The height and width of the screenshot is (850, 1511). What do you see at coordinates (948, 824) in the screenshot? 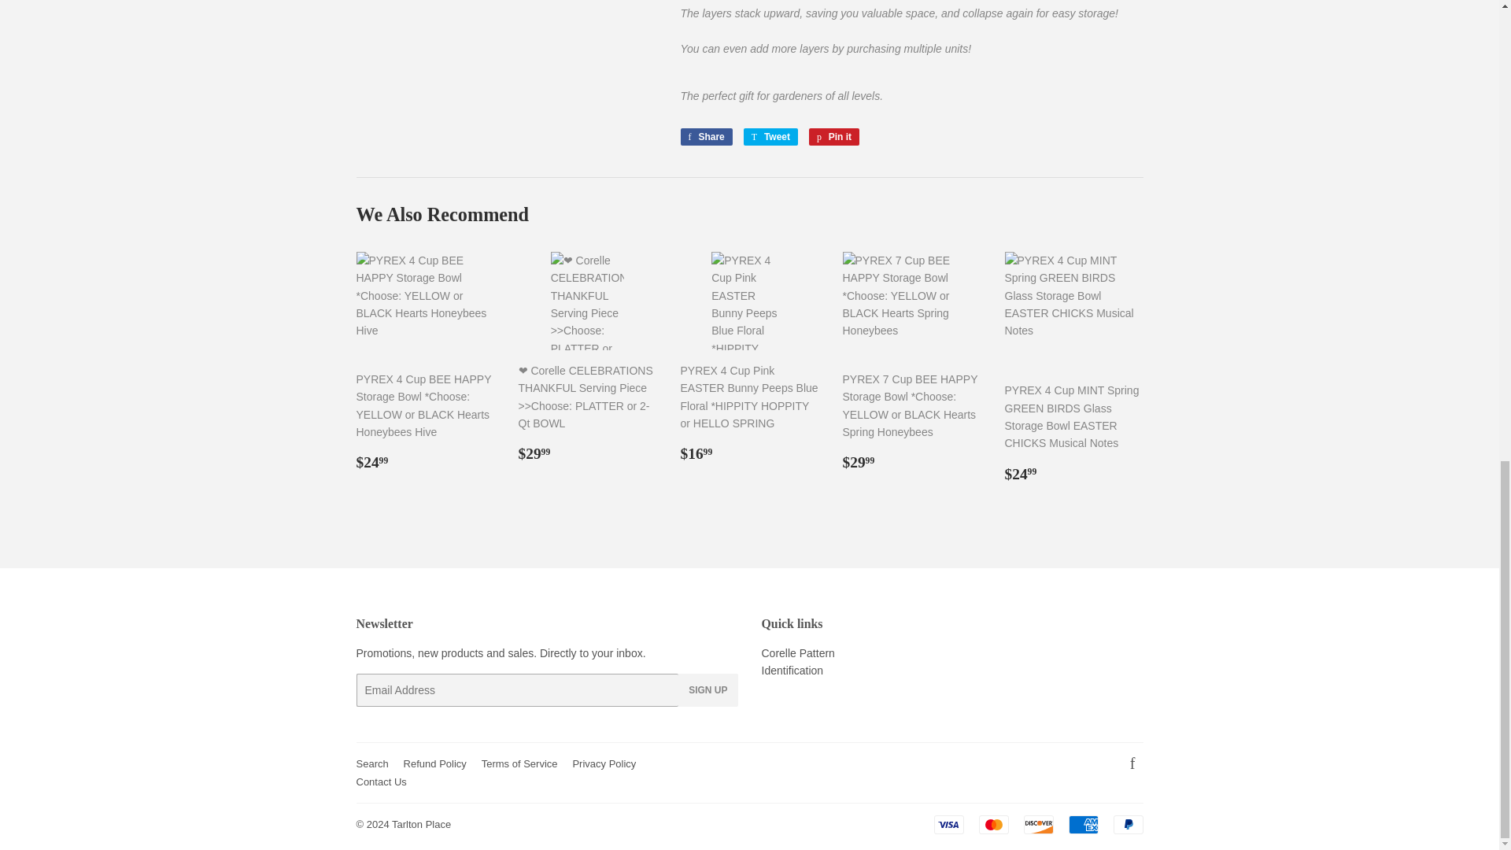
I see `Visa` at bounding box center [948, 824].